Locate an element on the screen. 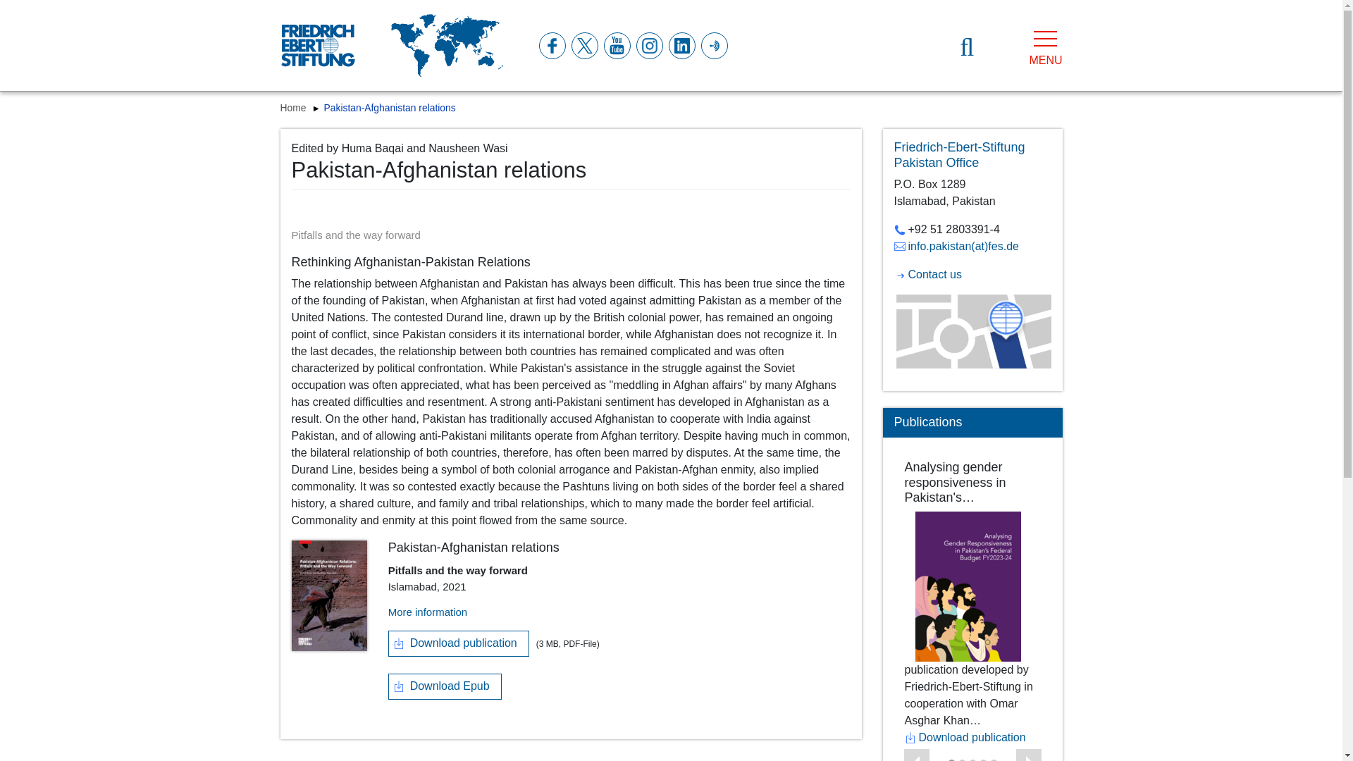  Link to Home Page is located at coordinates (317, 45).